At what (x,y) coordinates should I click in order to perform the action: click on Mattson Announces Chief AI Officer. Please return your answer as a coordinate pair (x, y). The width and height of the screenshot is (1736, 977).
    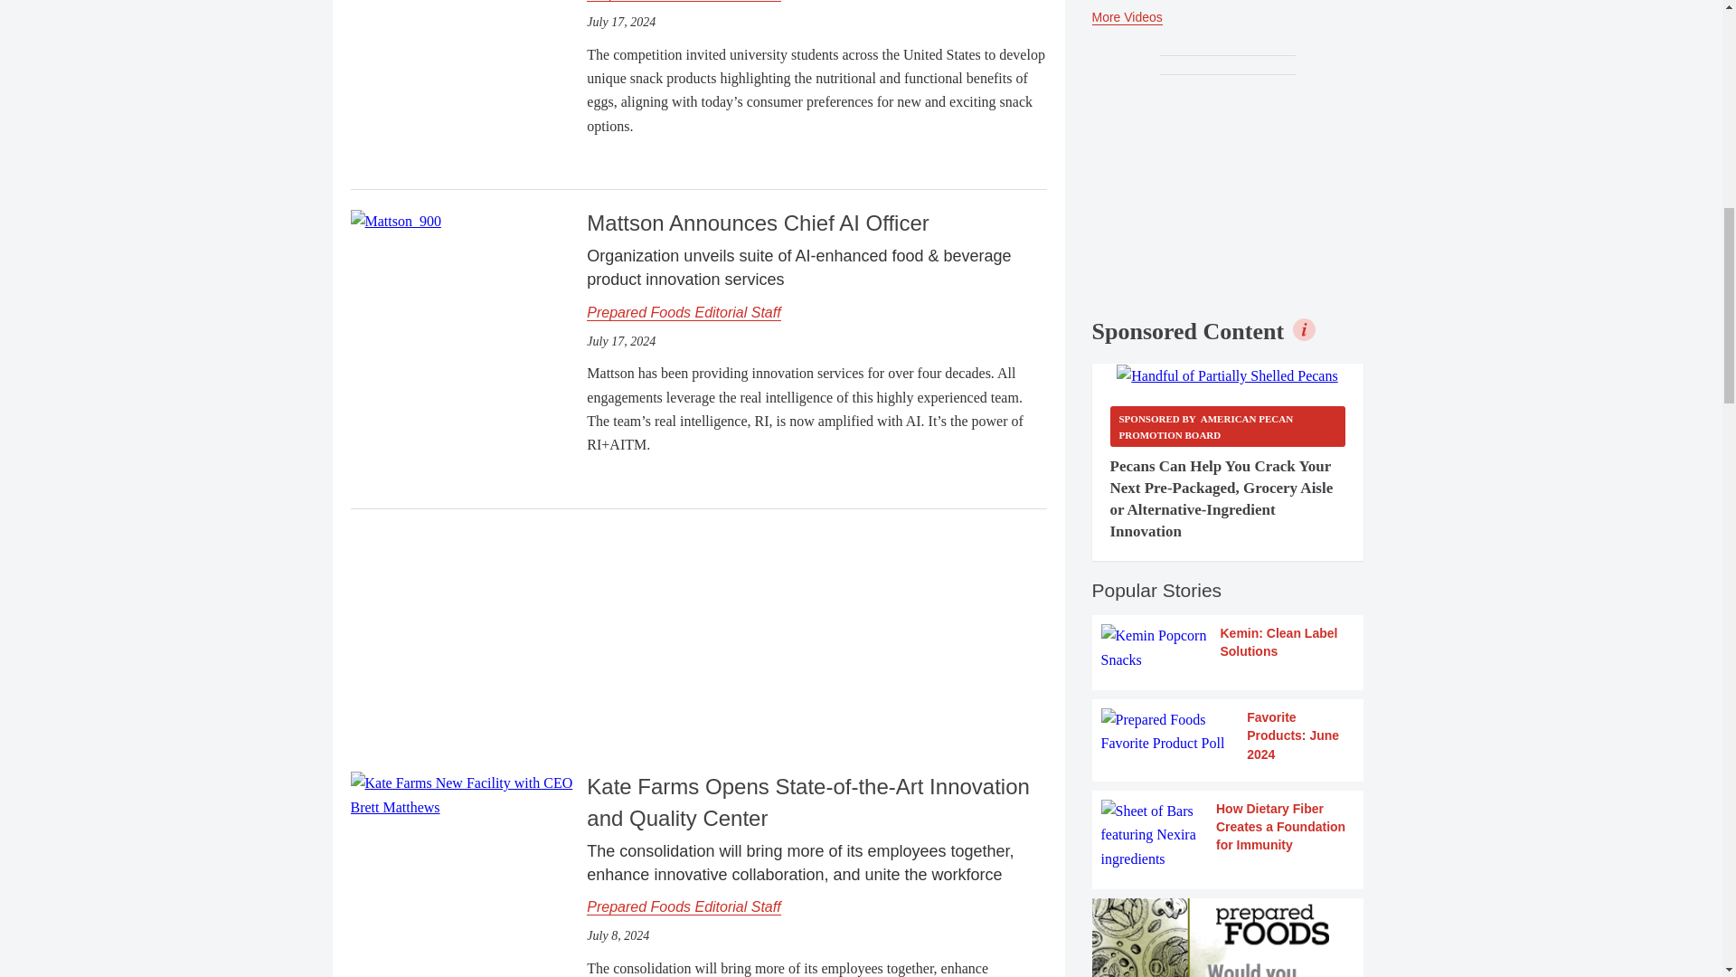
    Looking at the image, I should click on (395, 219).